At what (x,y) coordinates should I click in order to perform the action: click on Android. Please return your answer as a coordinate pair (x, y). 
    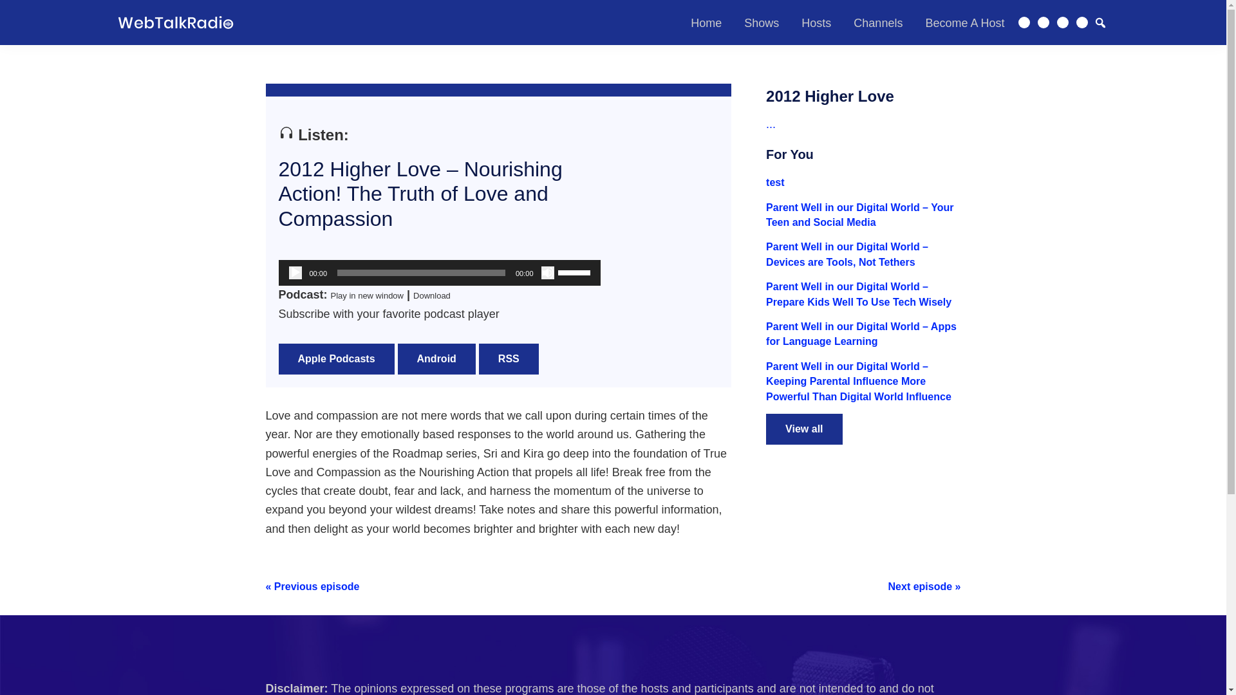
    Looking at the image, I should click on (436, 359).